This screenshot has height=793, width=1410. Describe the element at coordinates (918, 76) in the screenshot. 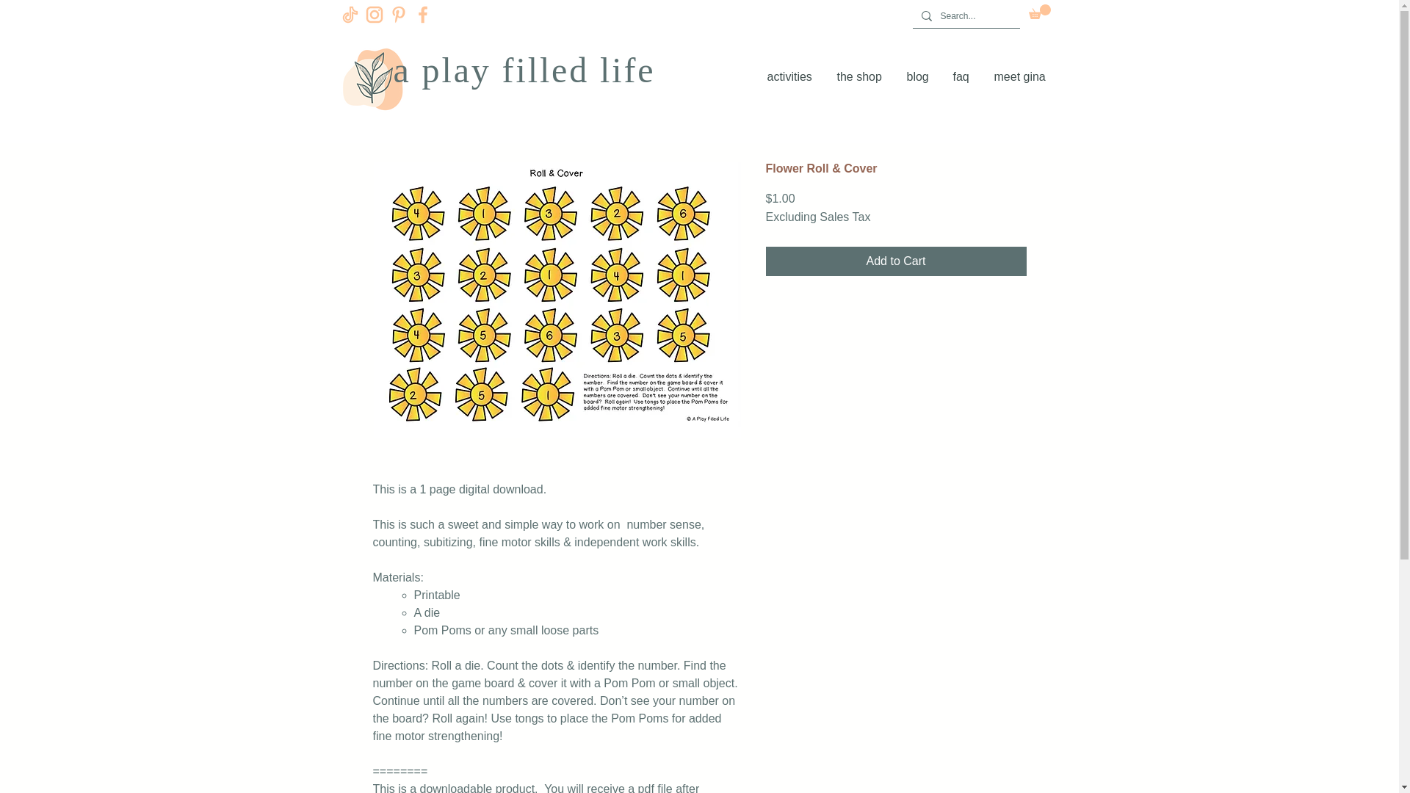

I see `blog` at that location.